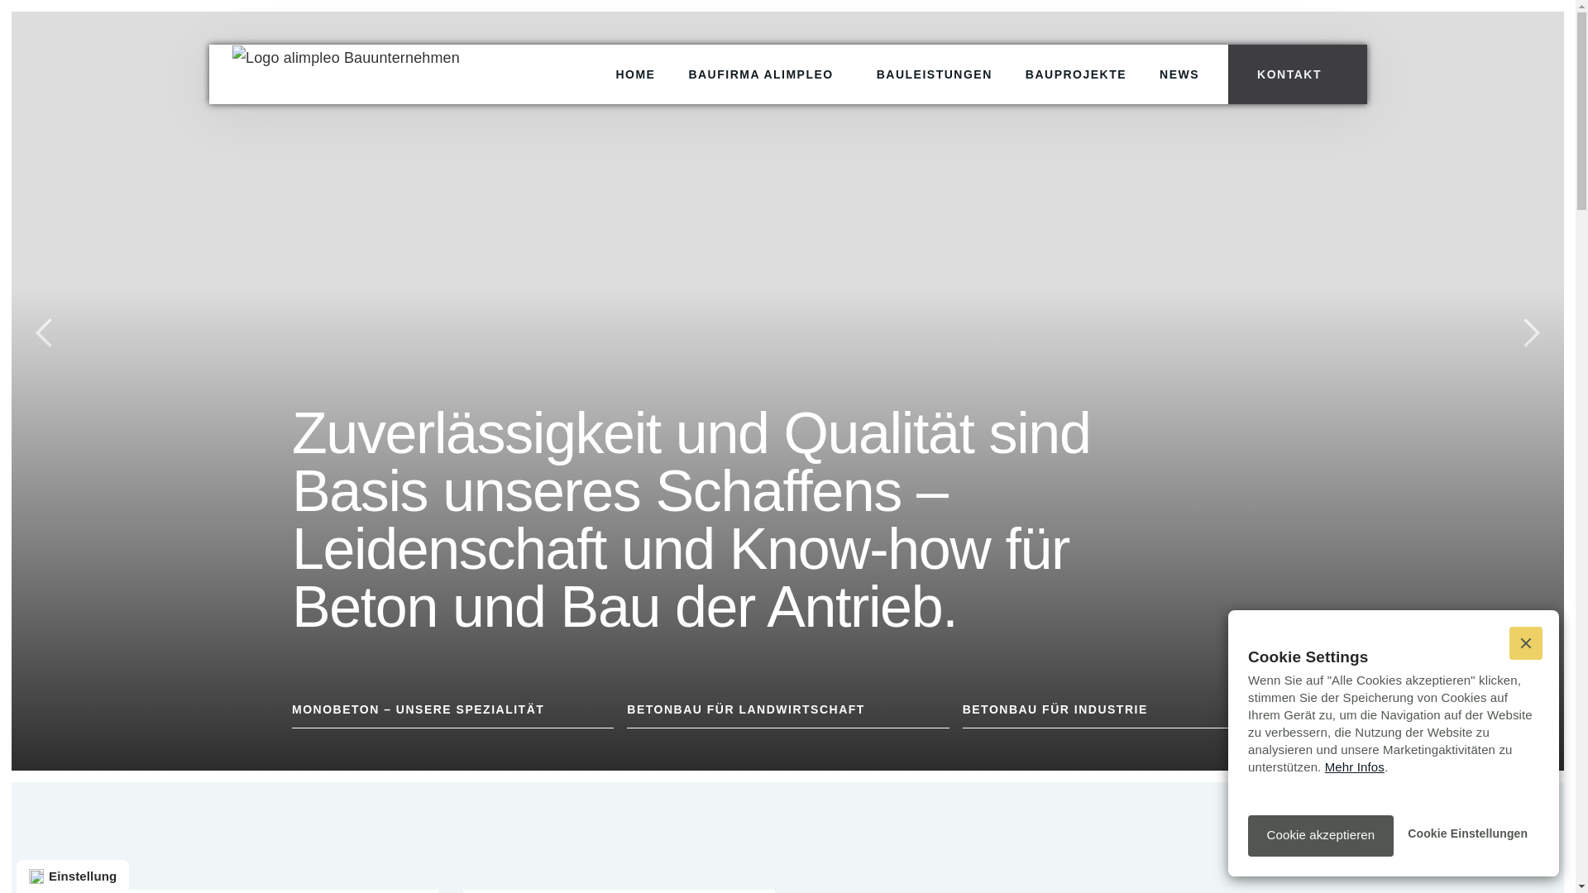 The image size is (1588, 893). What do you see at coordinates (1298, 74) in the screenshot?
I see `KONTAKT` at bounding box center [1298, 74].